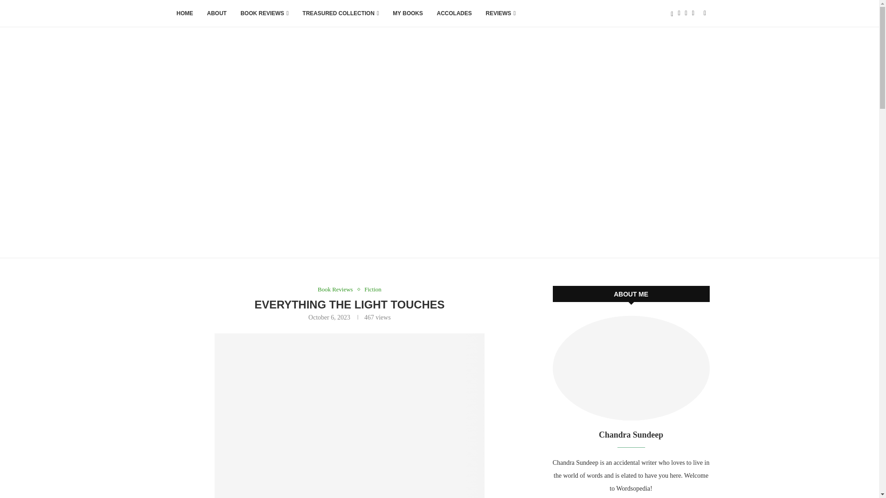  What do you see at coordinates (185, 14) in the screenshot?
I see `HOME` at bounding box center [185, 14].